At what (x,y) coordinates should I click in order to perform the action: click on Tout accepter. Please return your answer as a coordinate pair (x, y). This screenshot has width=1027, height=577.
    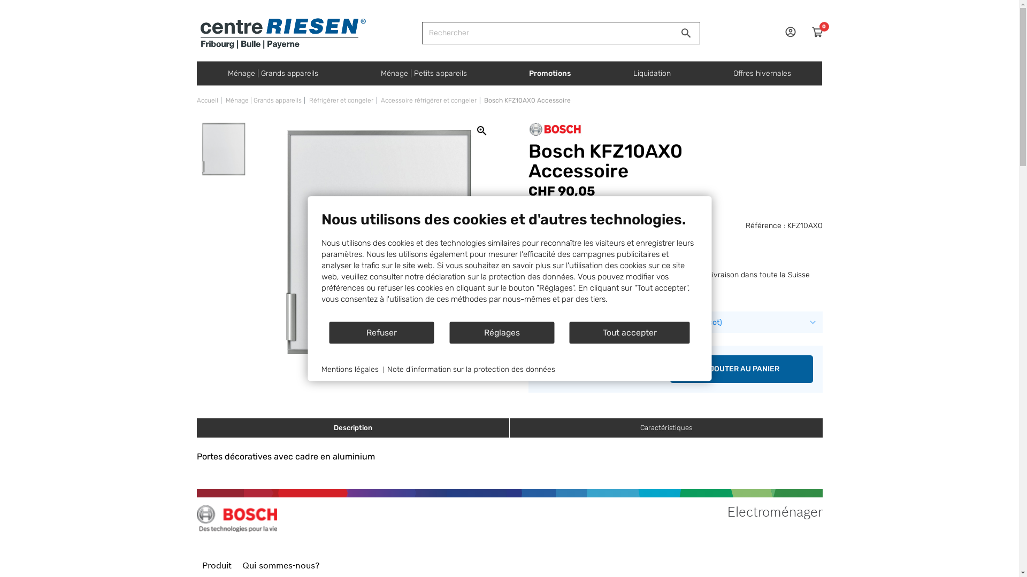
    Looking at the image, I should click on (630, 332).